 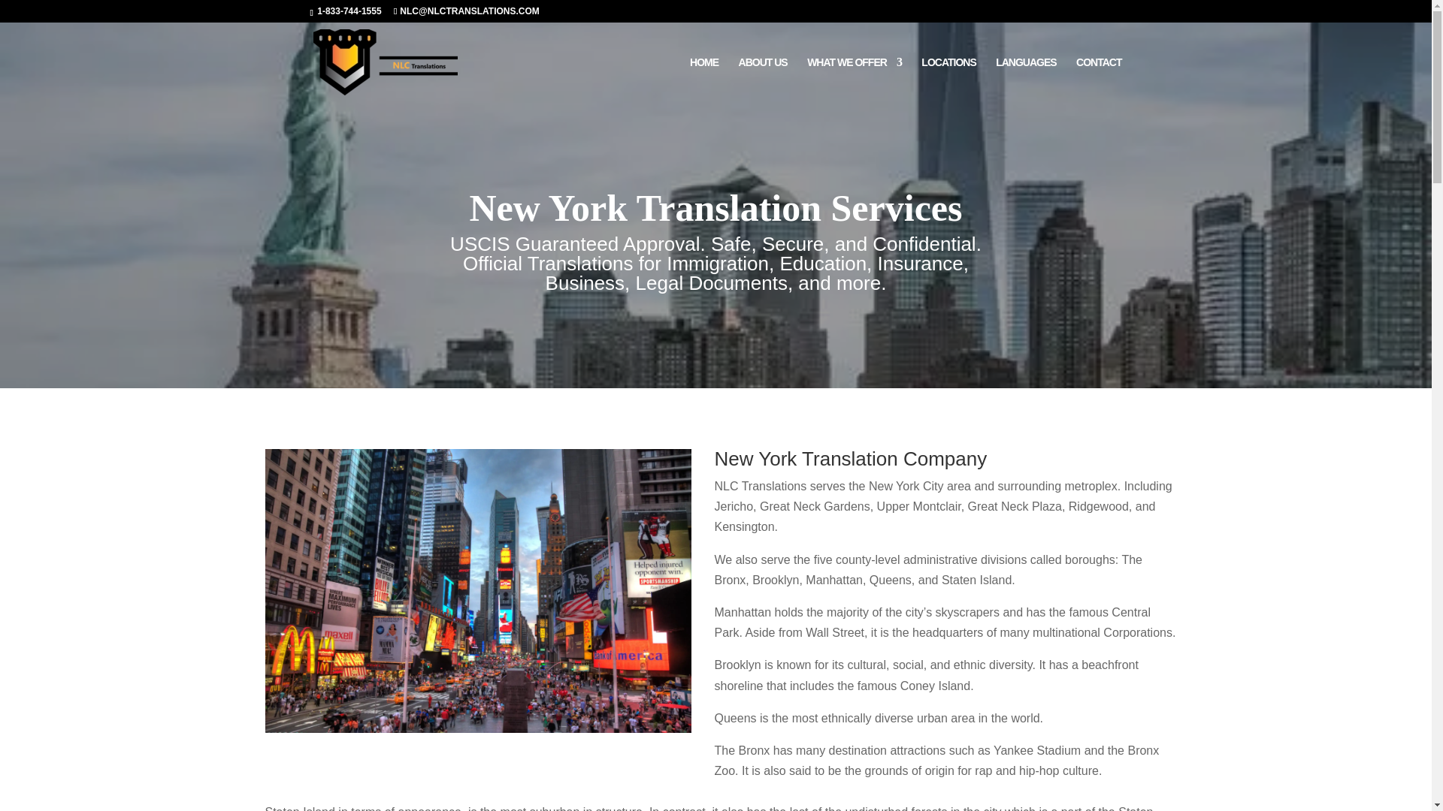 I want to click on 1-833-744-1555, so click(x=348, y=11).